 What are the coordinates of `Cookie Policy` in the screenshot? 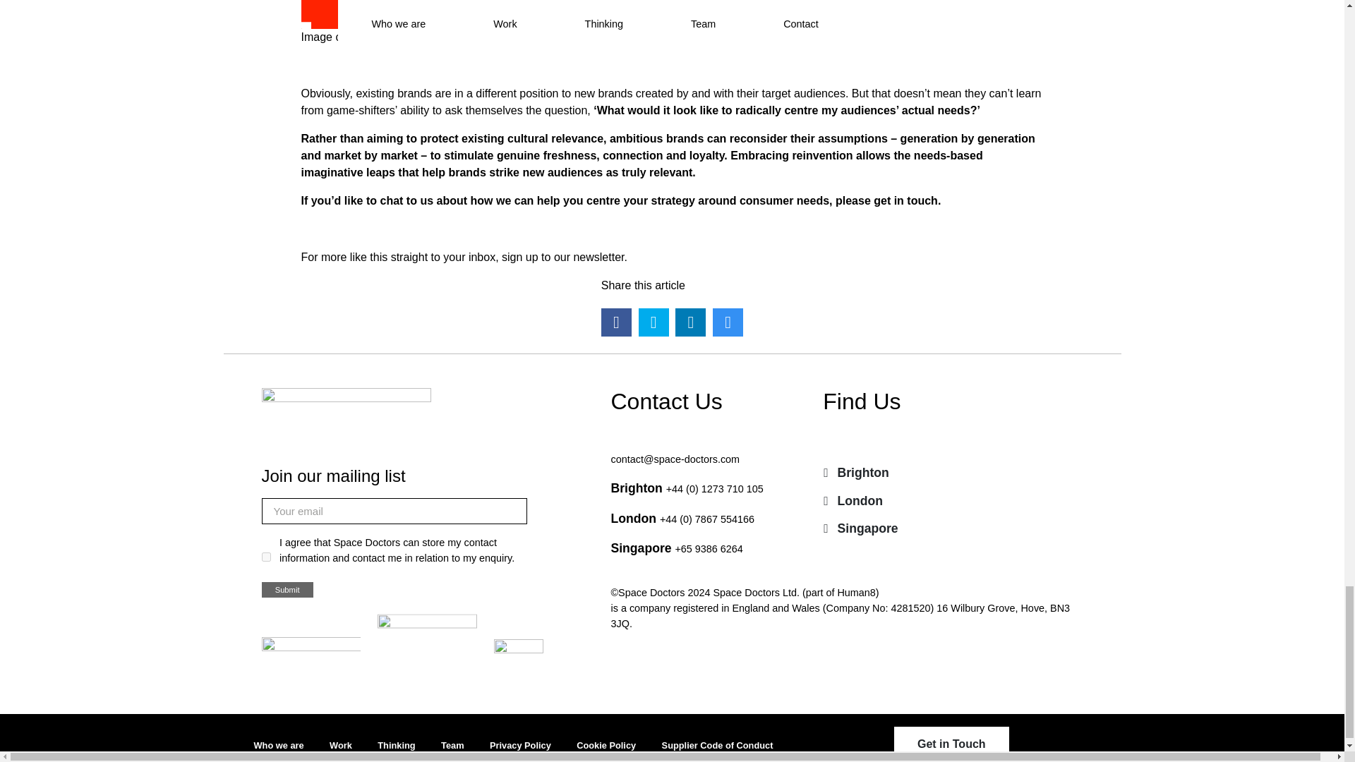 It's located at (606, 745).